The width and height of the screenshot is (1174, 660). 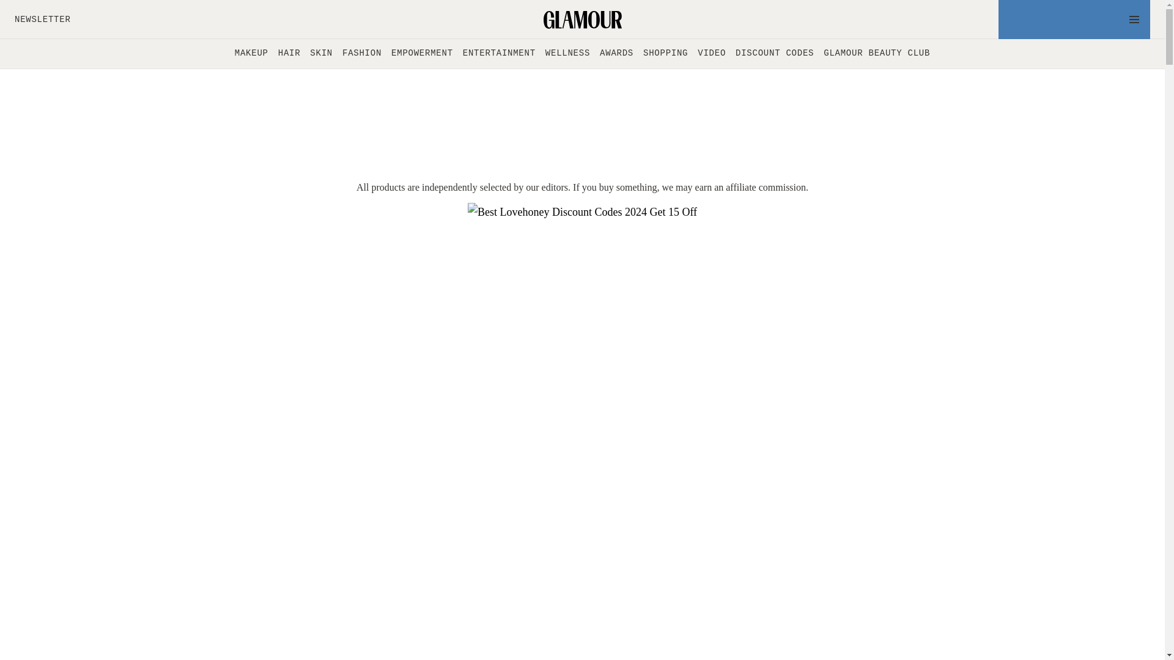 I want to click on FASHION, so click(x=362, y=53).